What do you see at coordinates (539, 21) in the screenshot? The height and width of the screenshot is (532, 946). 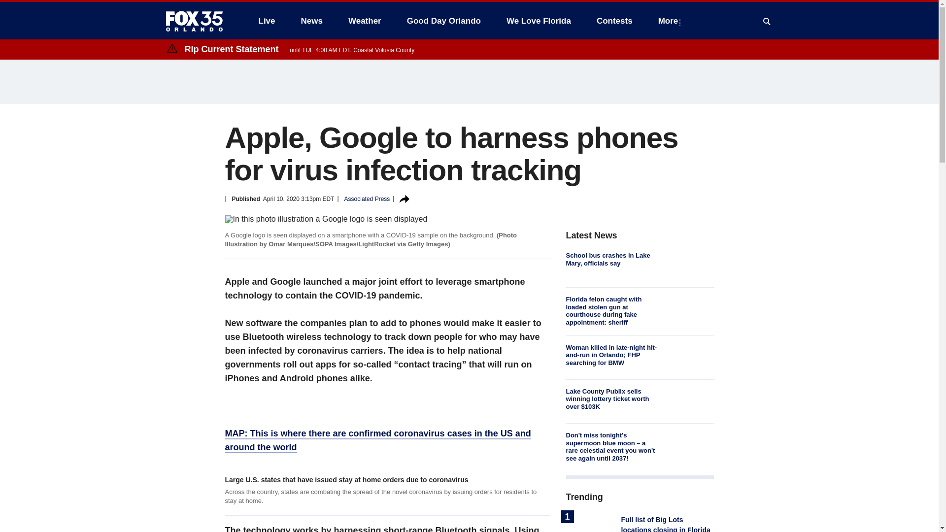 I see `We Love Florida` at bounding box center [539, 21].